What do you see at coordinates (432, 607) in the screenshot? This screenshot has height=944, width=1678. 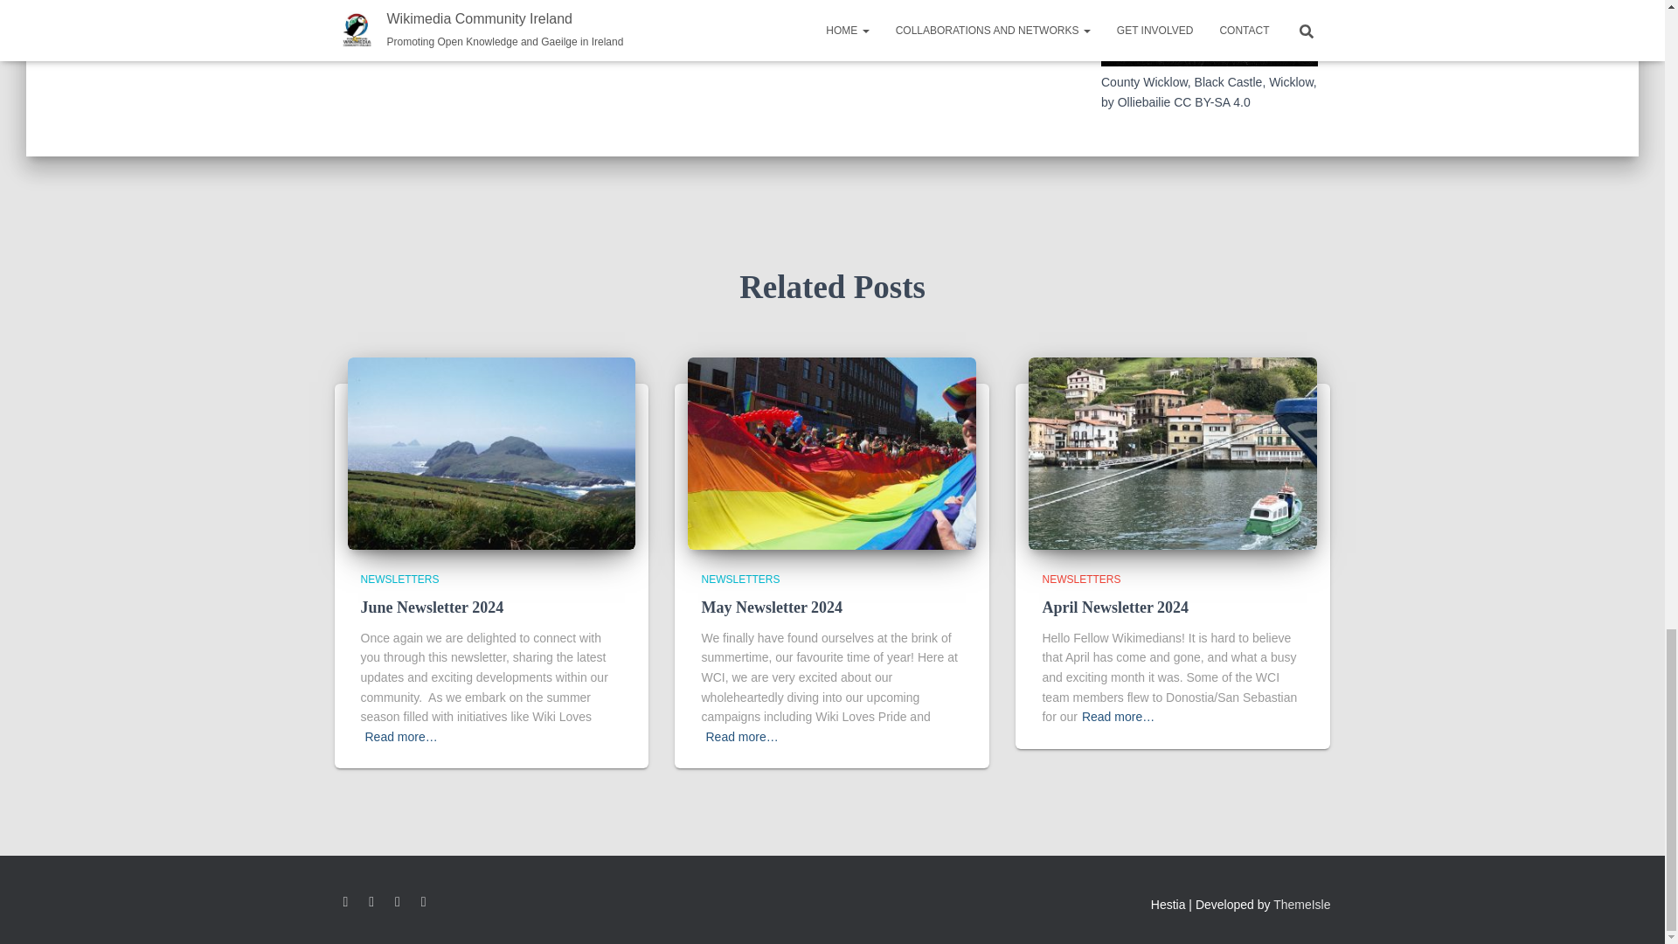 I see `June Newsletter 2024` at bounding box center [432, 607].